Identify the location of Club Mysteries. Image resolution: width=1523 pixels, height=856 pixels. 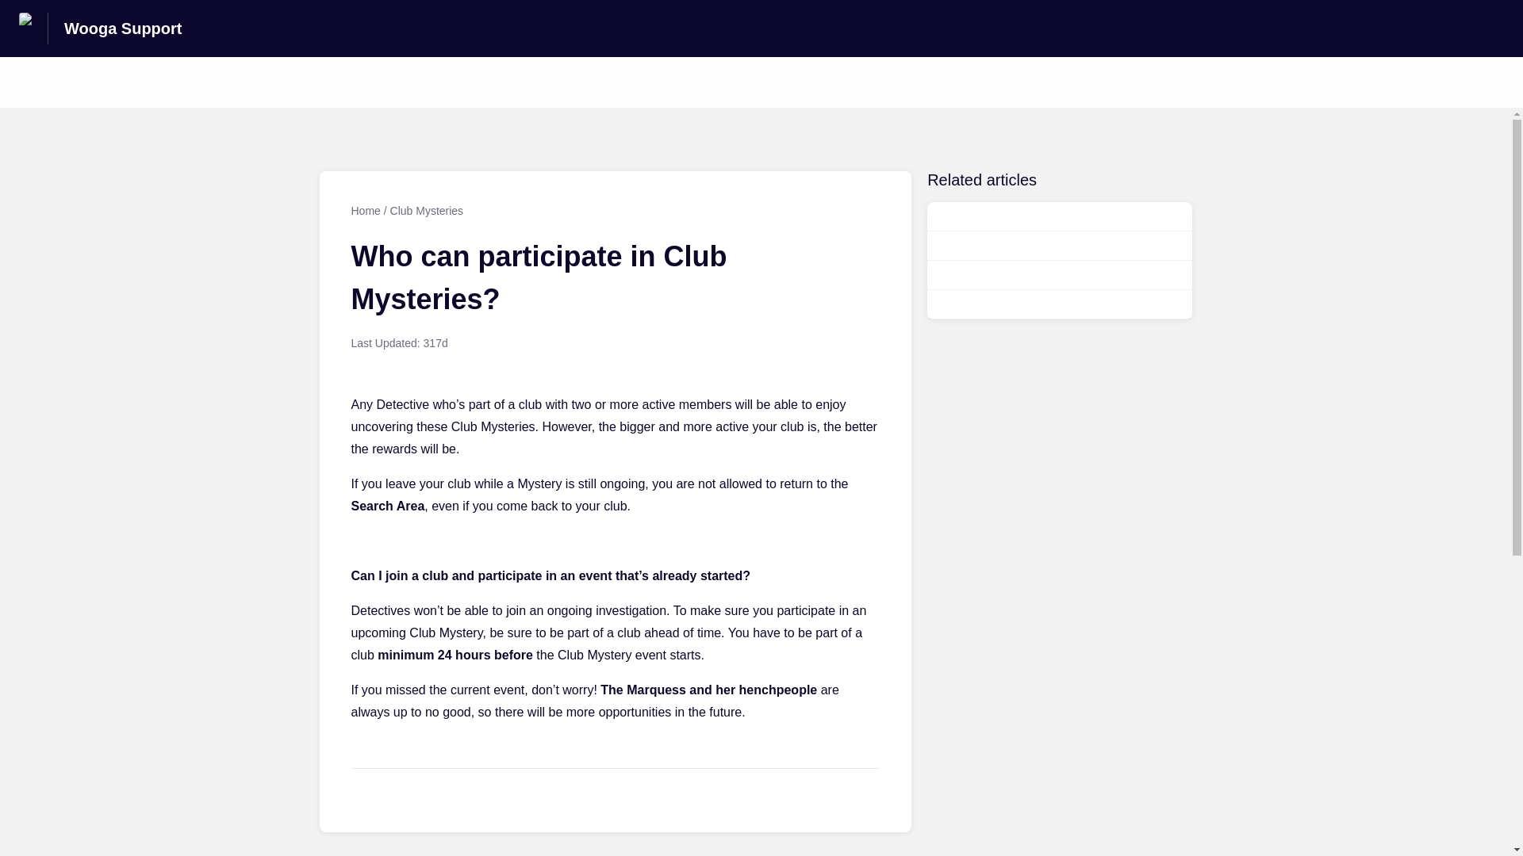
(427, 211).